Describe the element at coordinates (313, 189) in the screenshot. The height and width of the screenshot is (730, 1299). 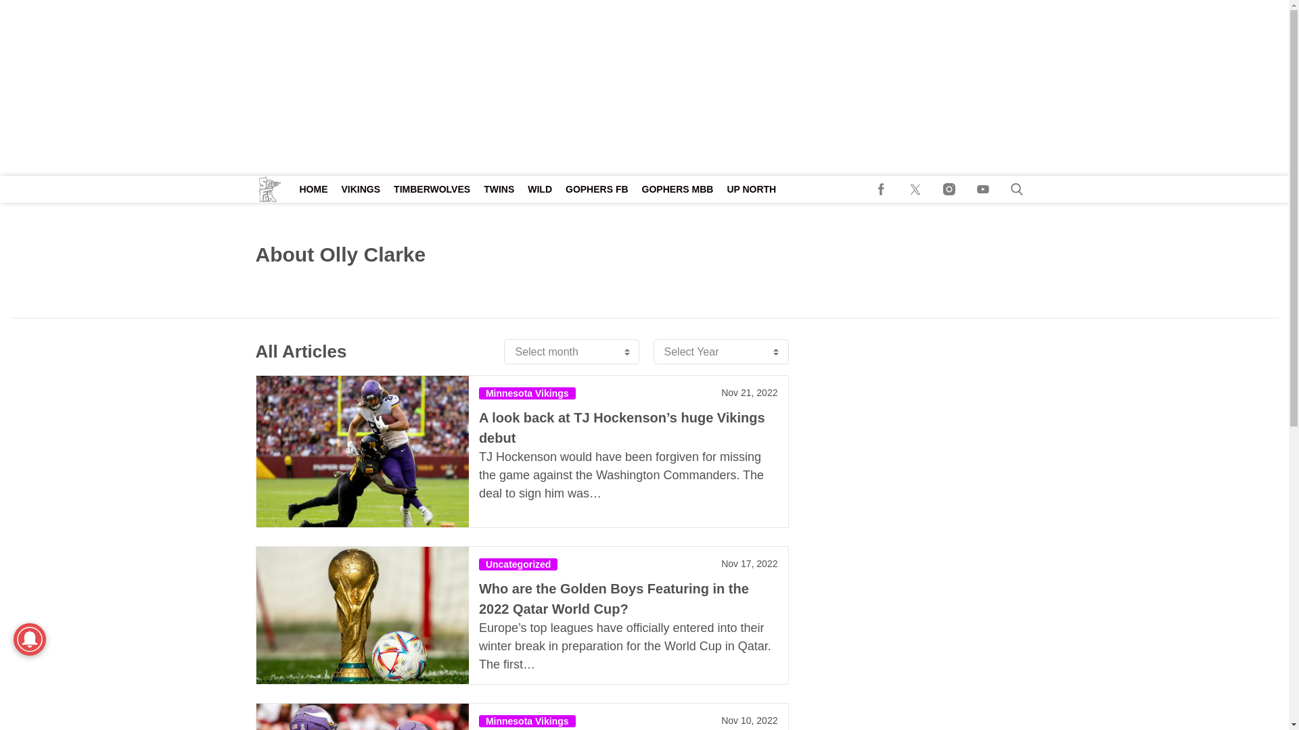
I see `HOME` at that location.